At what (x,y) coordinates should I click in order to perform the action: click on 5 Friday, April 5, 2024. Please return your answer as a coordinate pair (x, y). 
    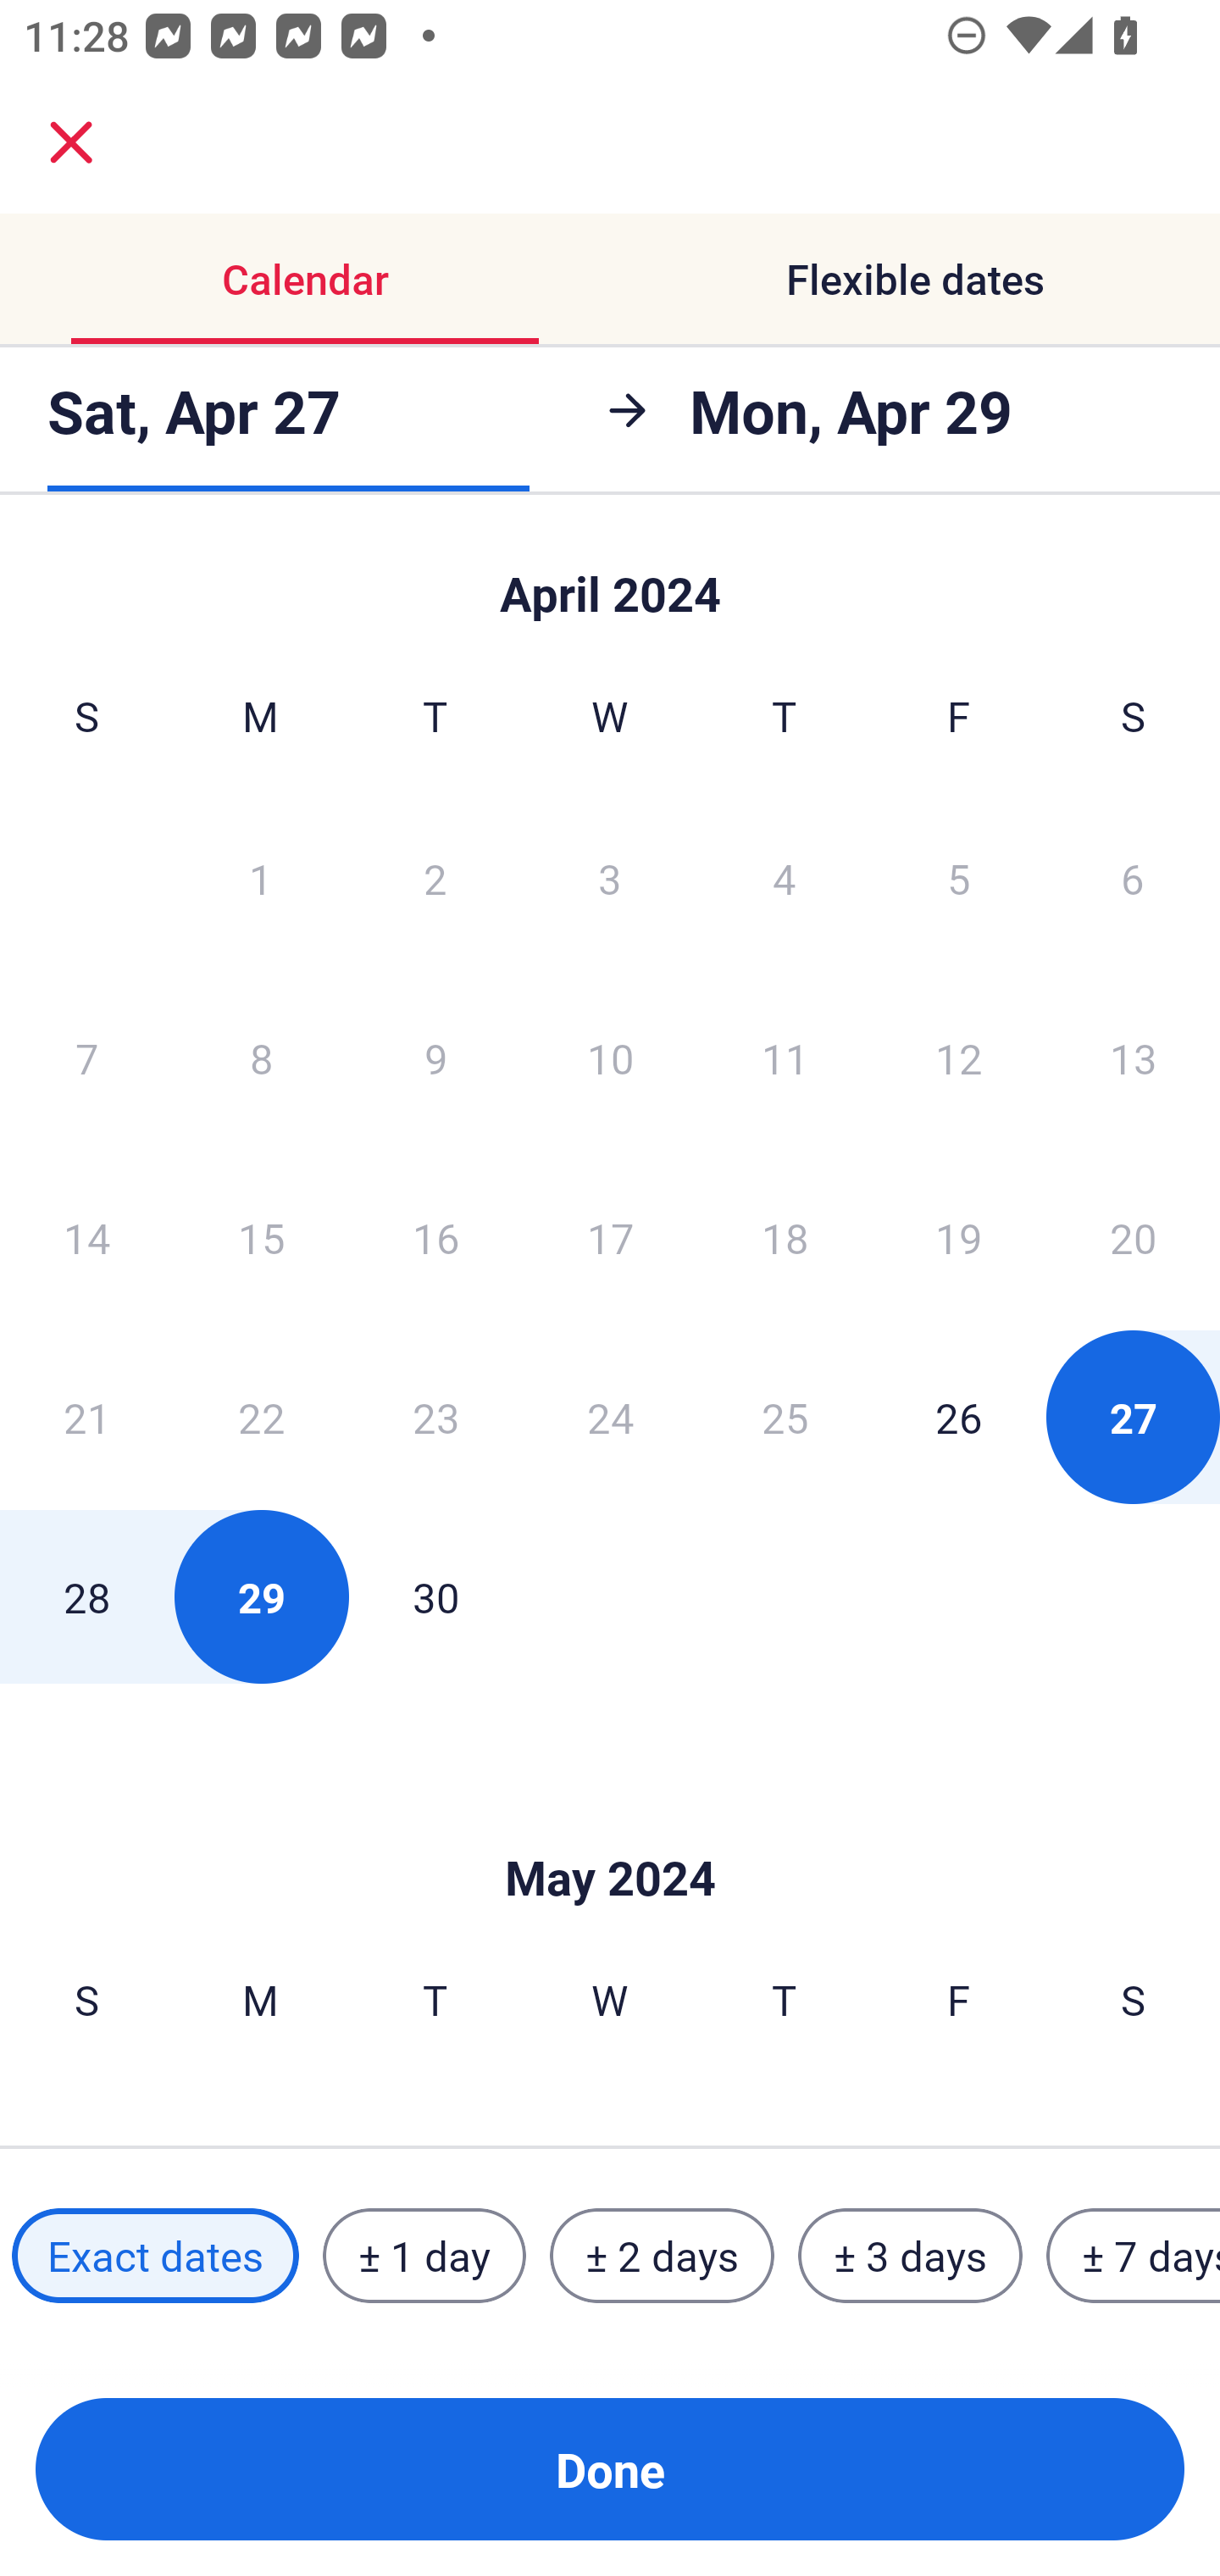
    Looking at the image, I should click on (959, 878).